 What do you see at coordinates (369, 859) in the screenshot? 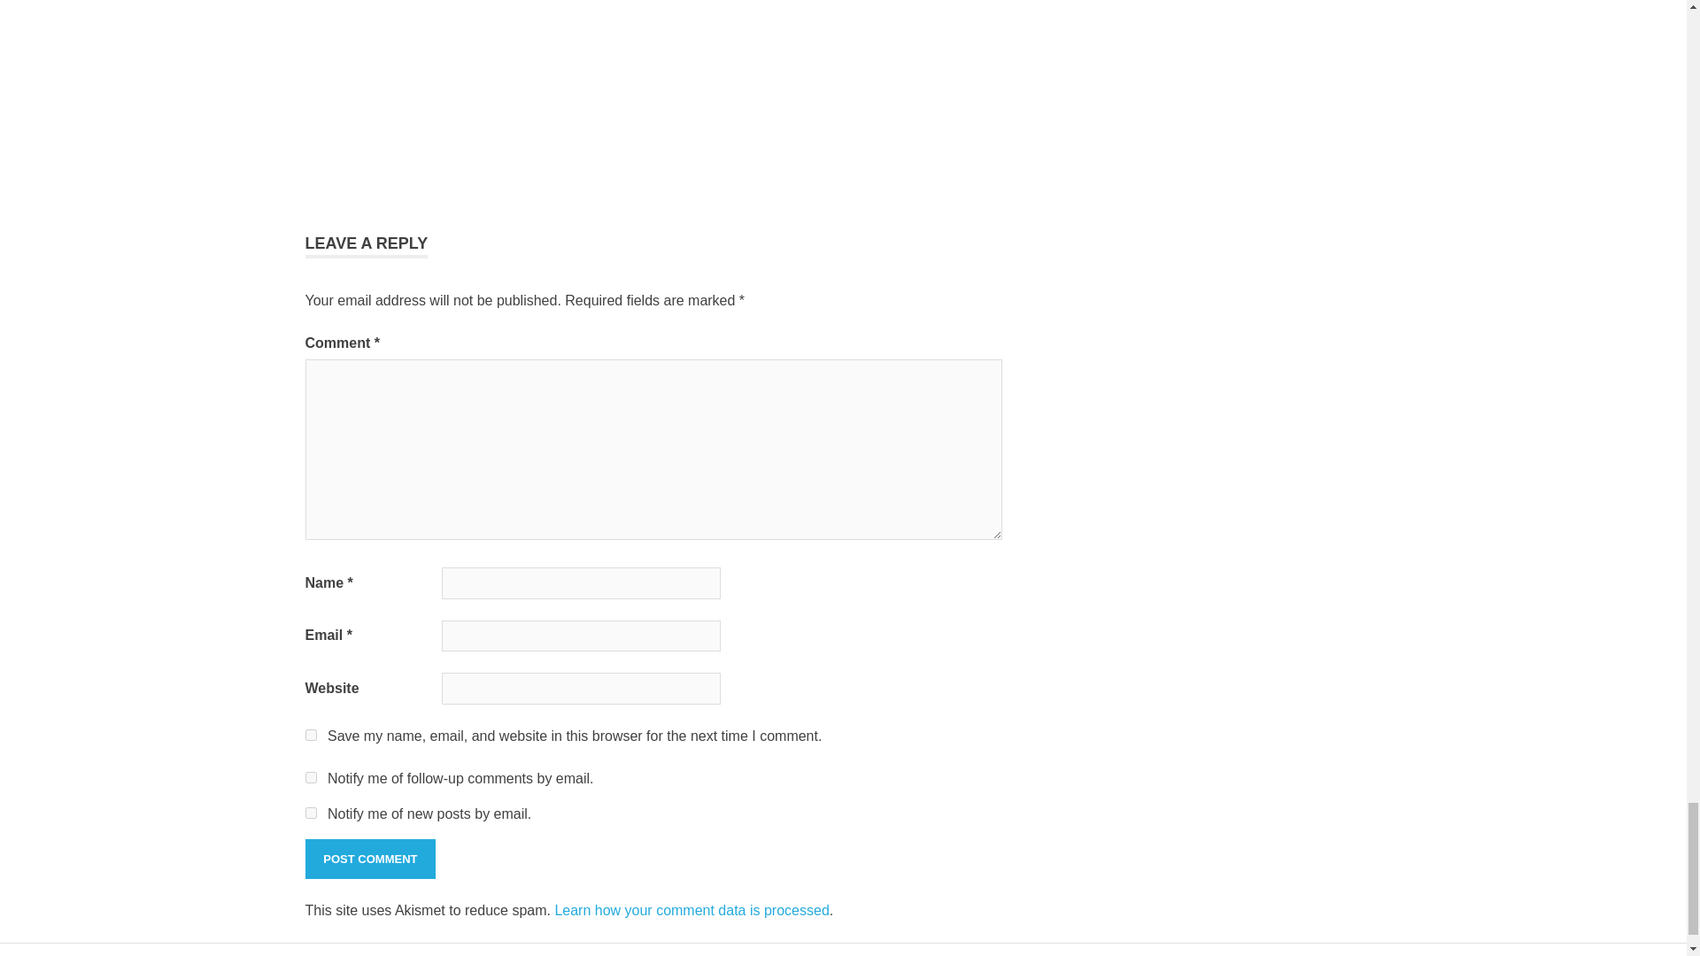
I see `Post Comment` at bounding box center [369, 859].